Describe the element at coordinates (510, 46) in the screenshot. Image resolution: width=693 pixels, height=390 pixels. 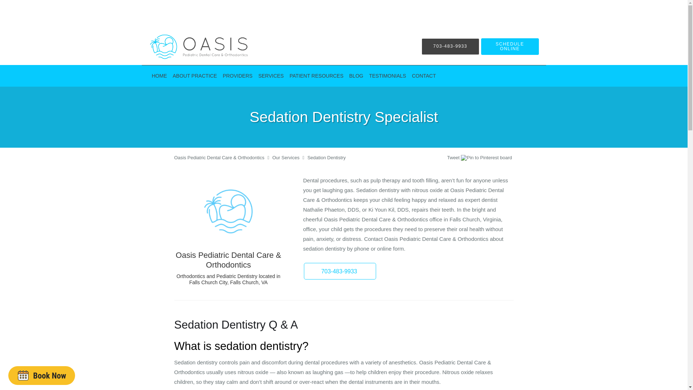
I see `SCHEDULE ONLINE` at that location.